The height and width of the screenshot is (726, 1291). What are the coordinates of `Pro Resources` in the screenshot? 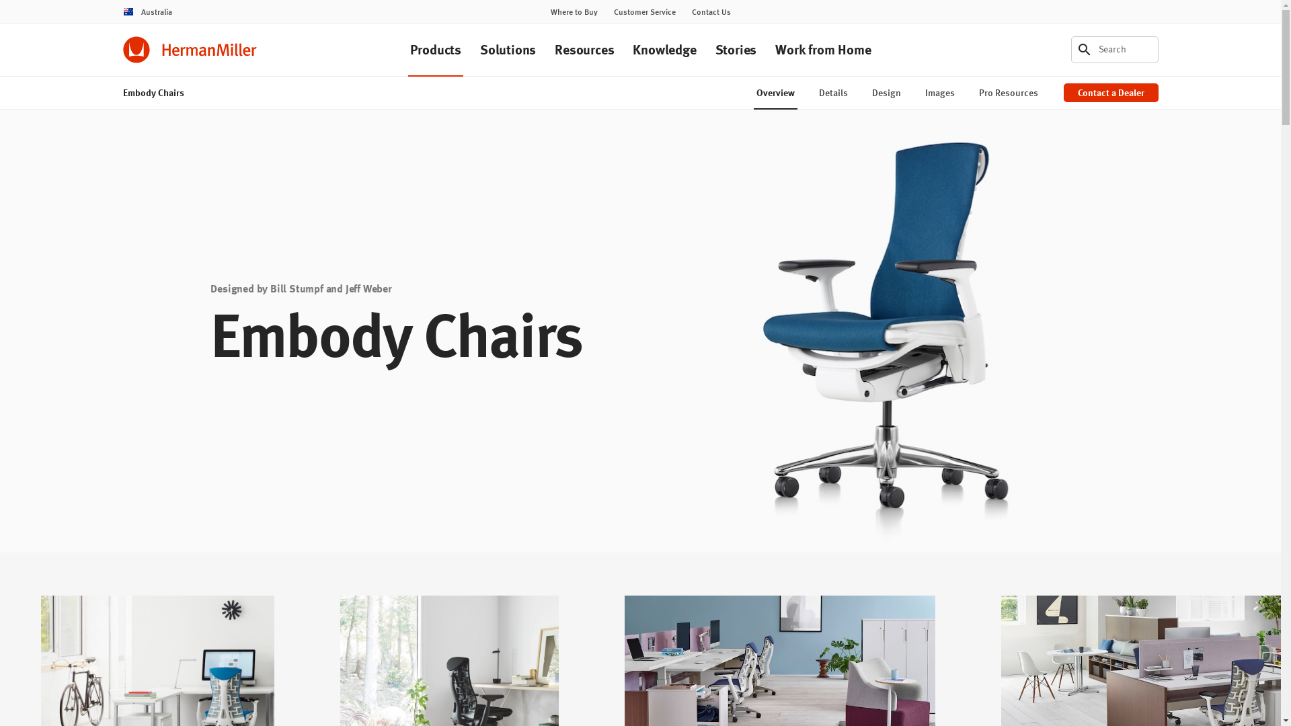 It's located at (1009, 93).